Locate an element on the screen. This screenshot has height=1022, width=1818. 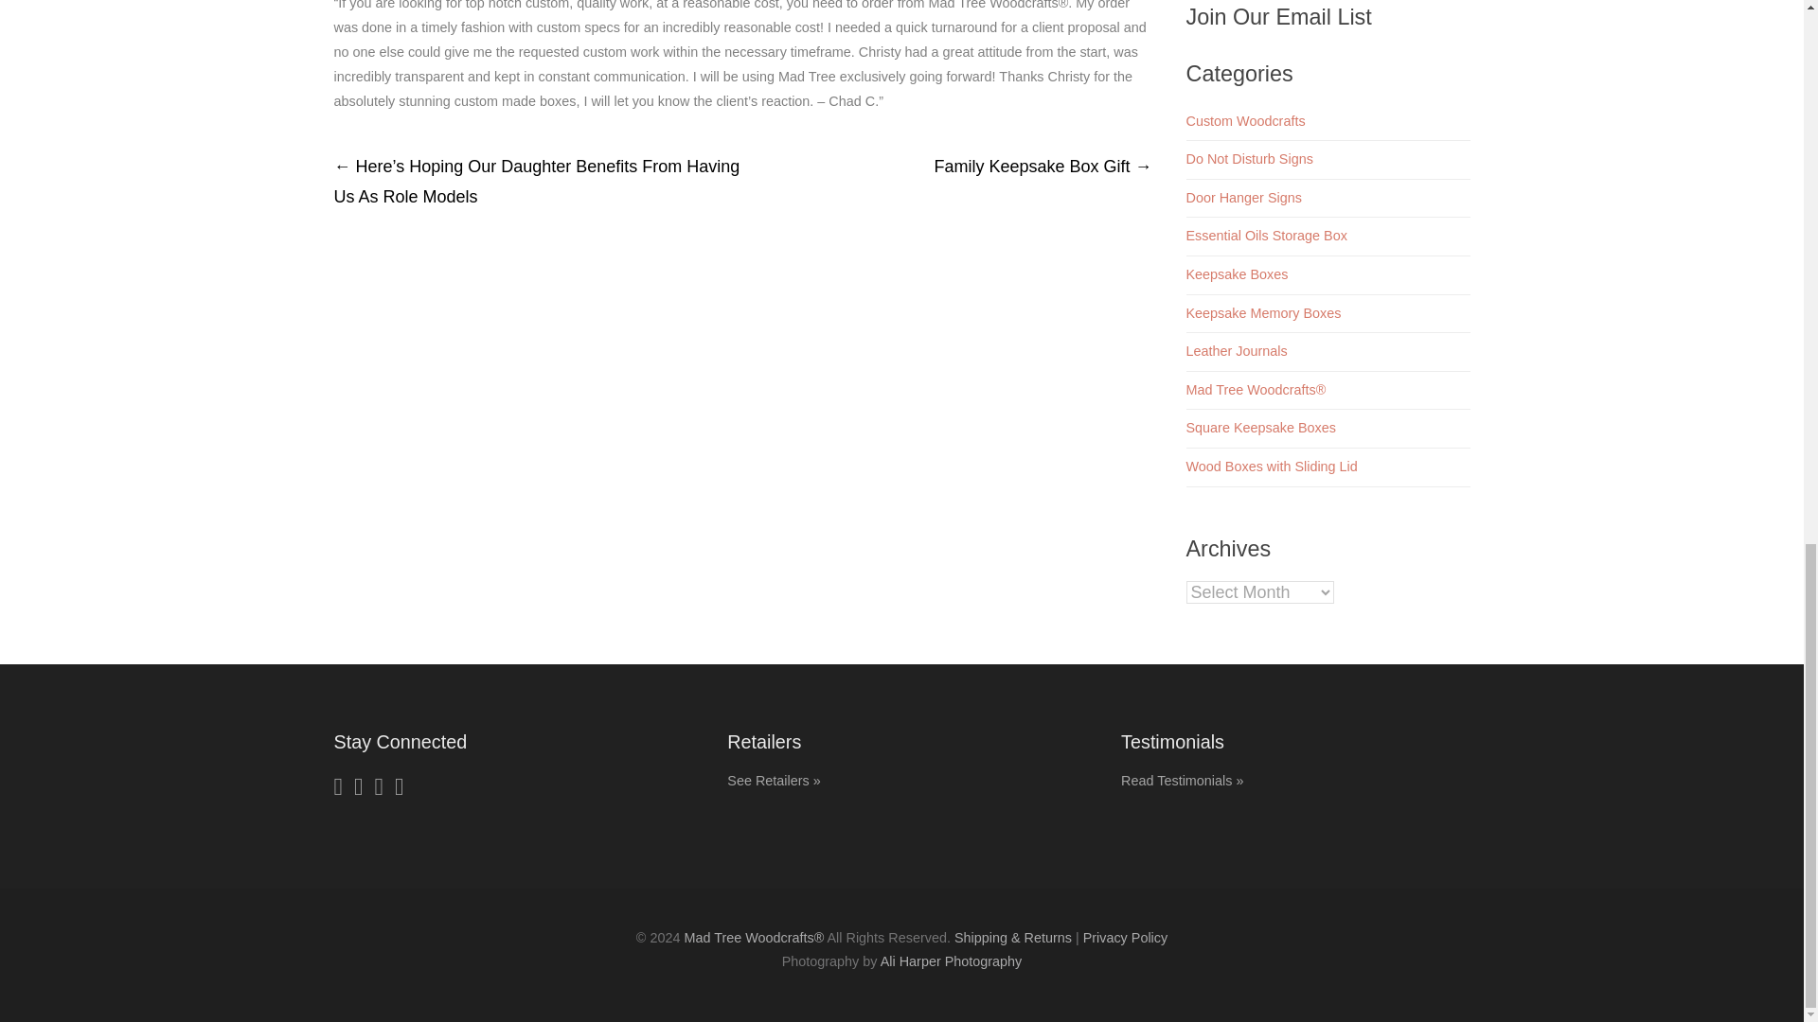
Do Not Disturb Signs is located at coordinates (1248, 159).